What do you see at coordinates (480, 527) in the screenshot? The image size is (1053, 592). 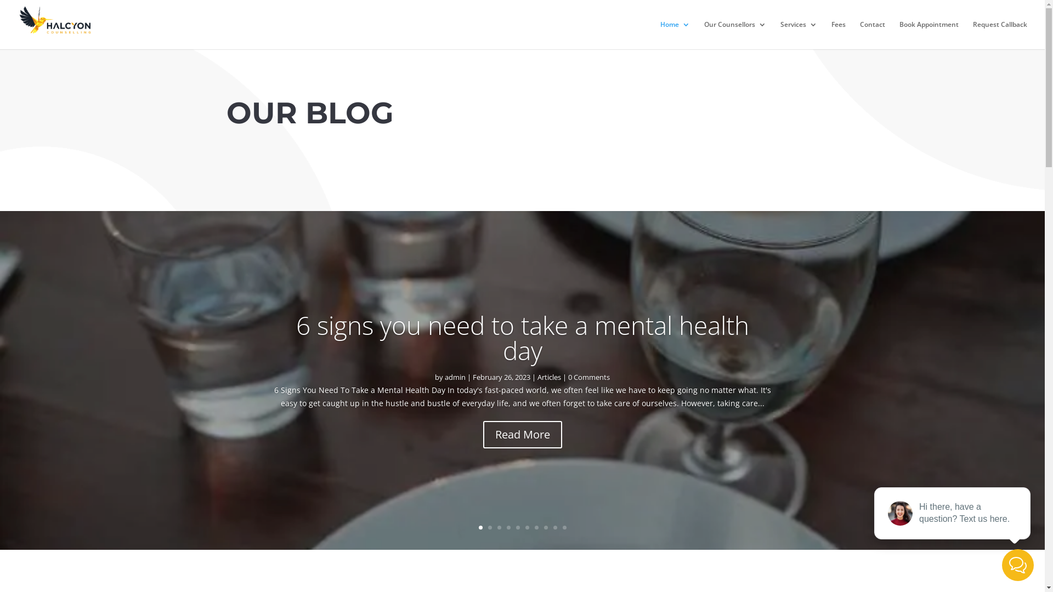 I see `1` at bounding box center [480, 527].